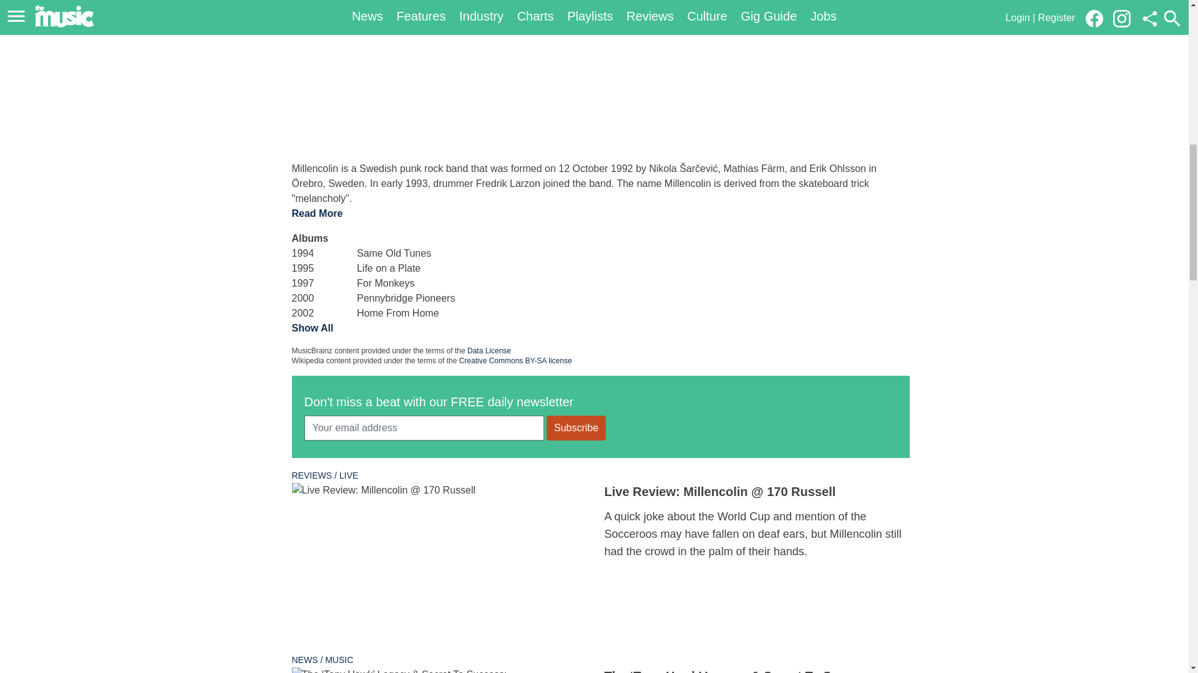 The image size is (1198, 673). Describe the element at coordinates (313, 328) in the screenshot. I see `Show All` at that location.